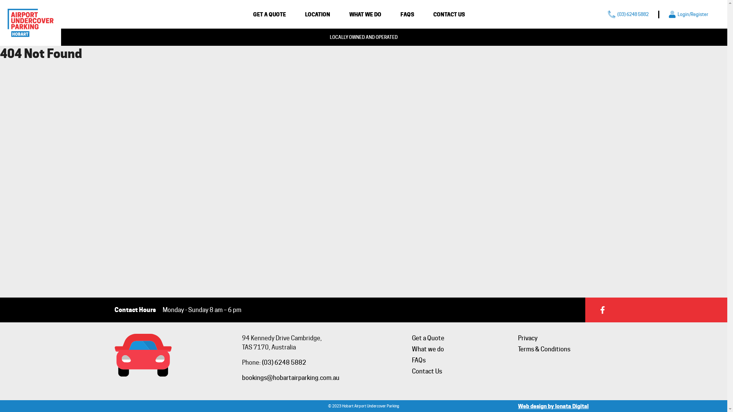 This screenshot has width=733, height=412. Describe the element at coordinates (365, 14) in the screenshot. I see `WHAT WE DO` at that location.